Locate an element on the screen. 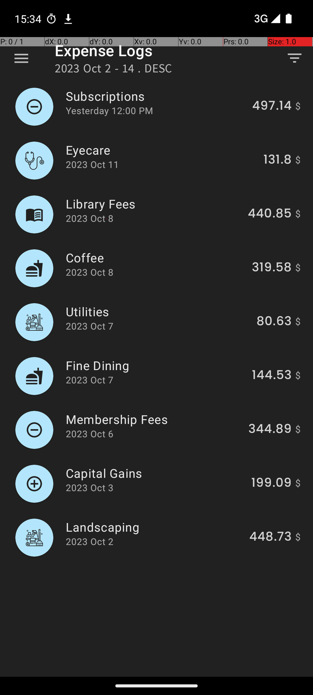 The width and height of the screenshot is (313, 695). Utilities is located at coordinates (158, 312).